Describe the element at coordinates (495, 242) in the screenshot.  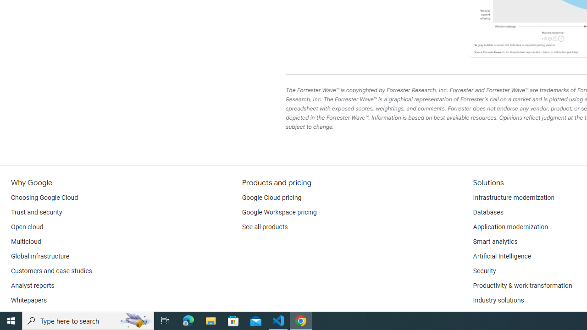
I see `Smart analytics` at that location.